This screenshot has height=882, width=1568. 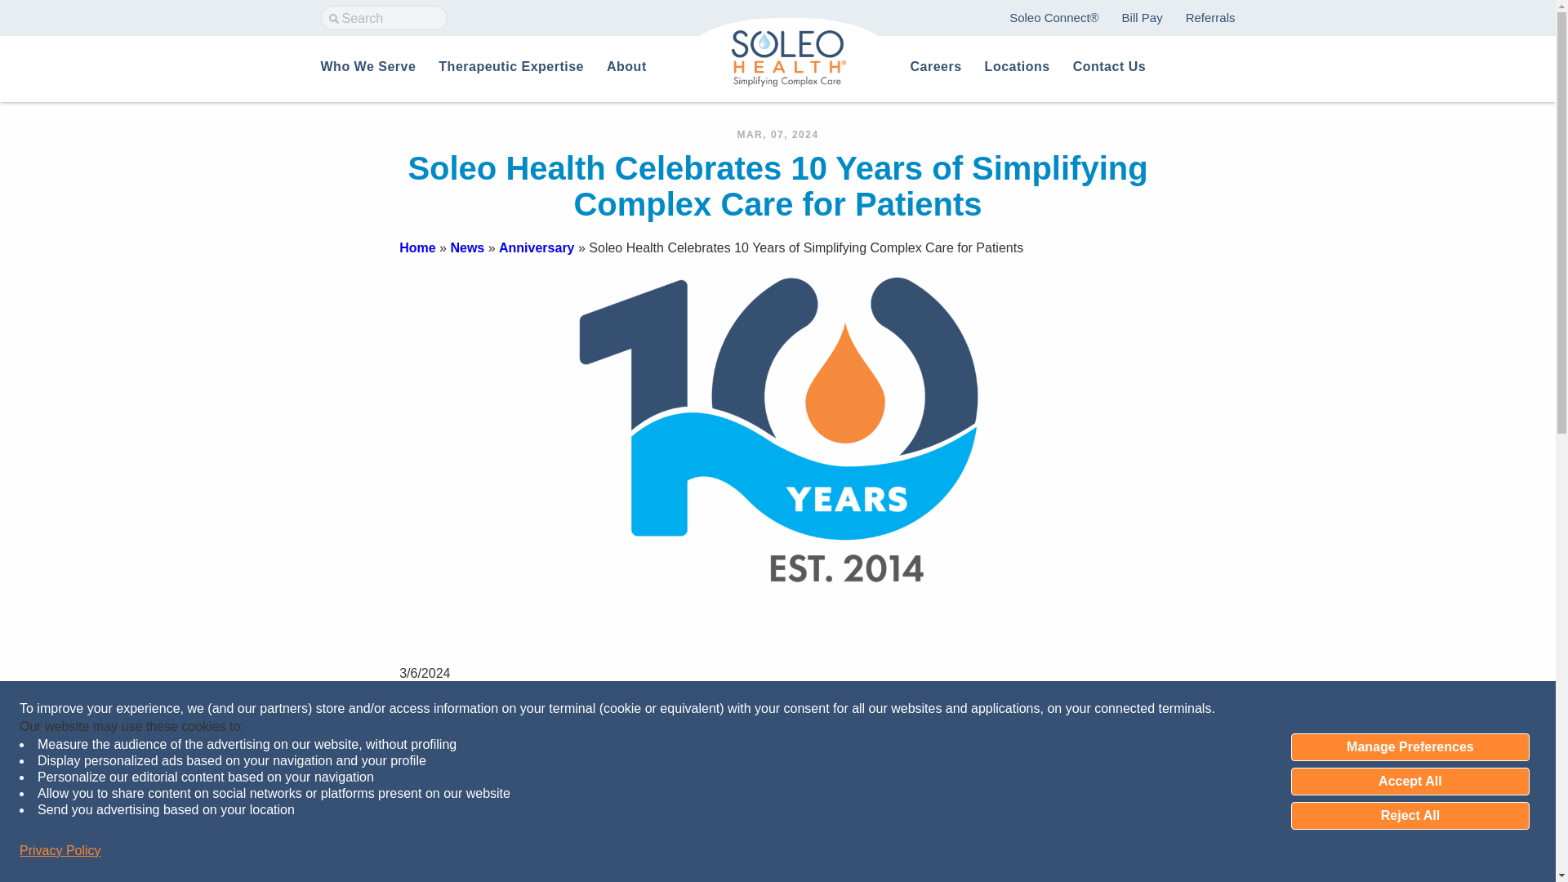 What do you see at coordinates (511, 65) in the screenshot?
I see `Therapeutic Expertise` at bounding box center [511, 65].